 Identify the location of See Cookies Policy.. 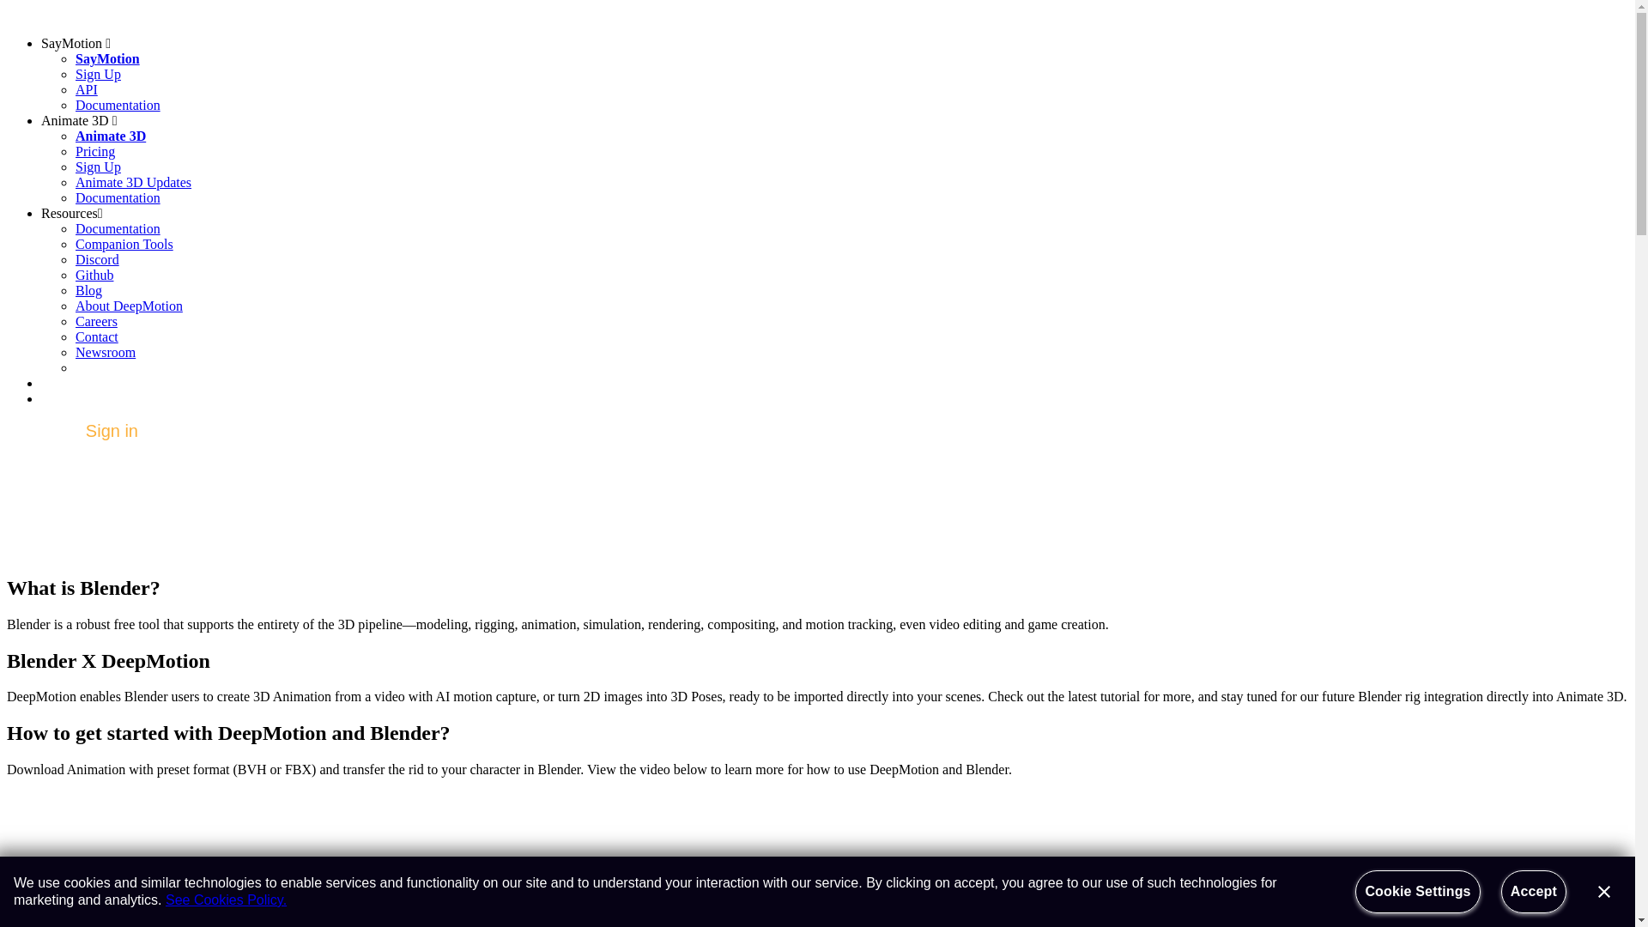
(227, 900).